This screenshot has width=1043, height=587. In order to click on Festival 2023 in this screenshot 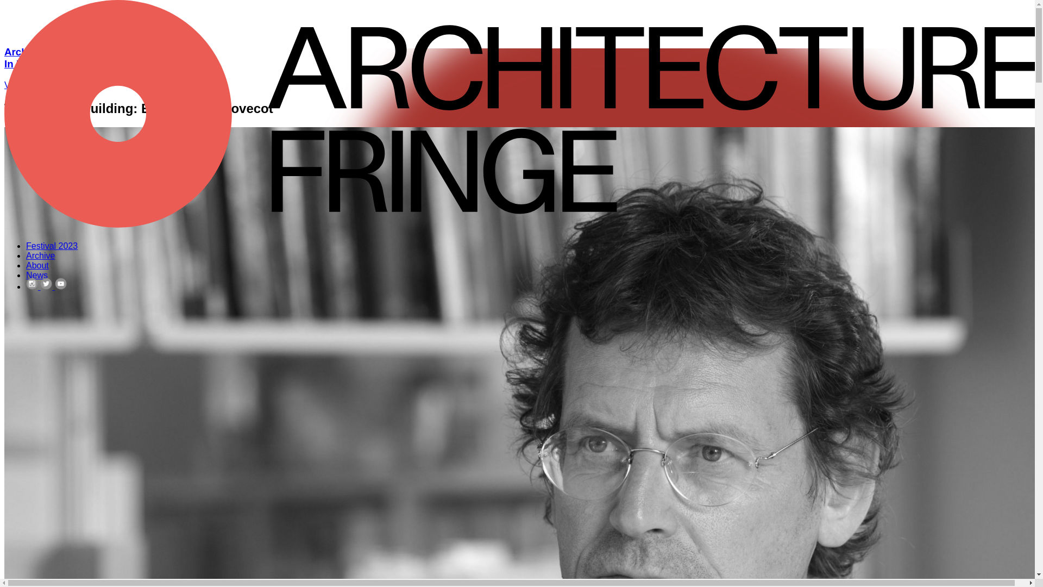, I will do `click(52, 246)`.